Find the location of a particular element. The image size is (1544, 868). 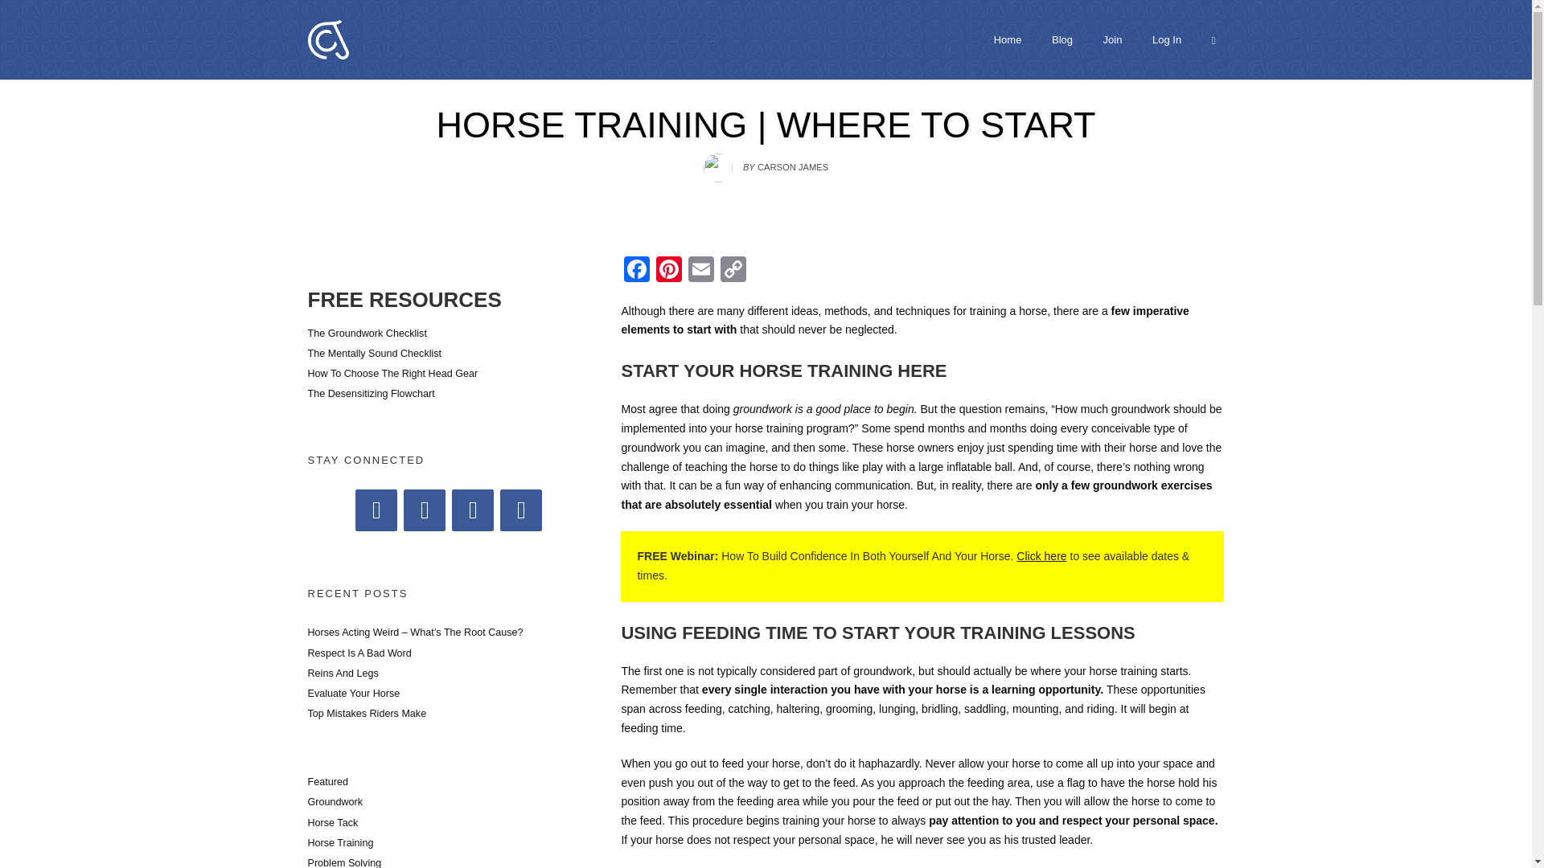

Email is located at coordinates (701, 271).